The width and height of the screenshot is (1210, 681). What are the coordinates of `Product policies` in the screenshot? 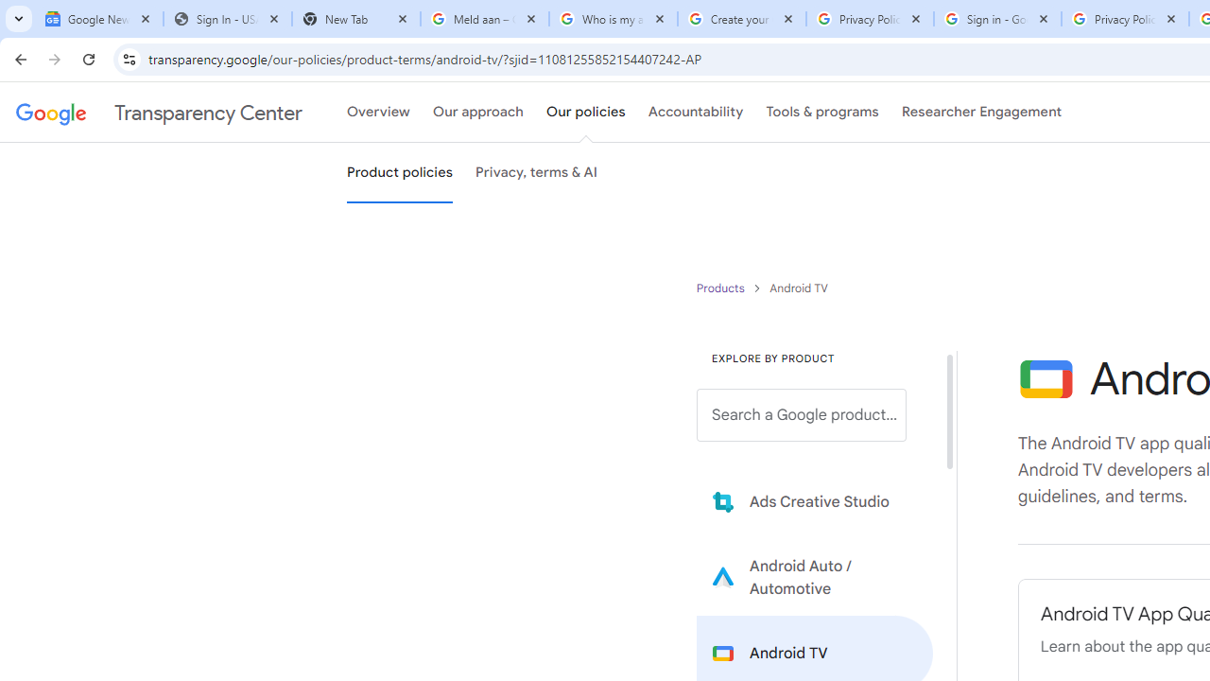 It's located at (722, 288).